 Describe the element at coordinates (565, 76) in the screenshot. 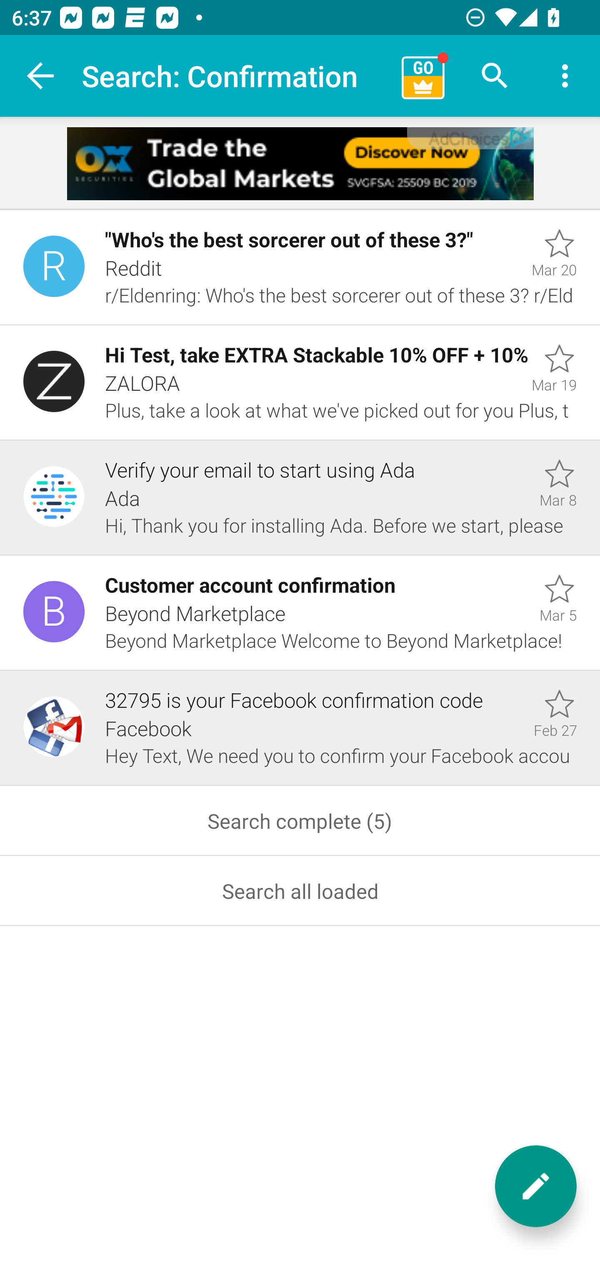

I see `More options` at that location.